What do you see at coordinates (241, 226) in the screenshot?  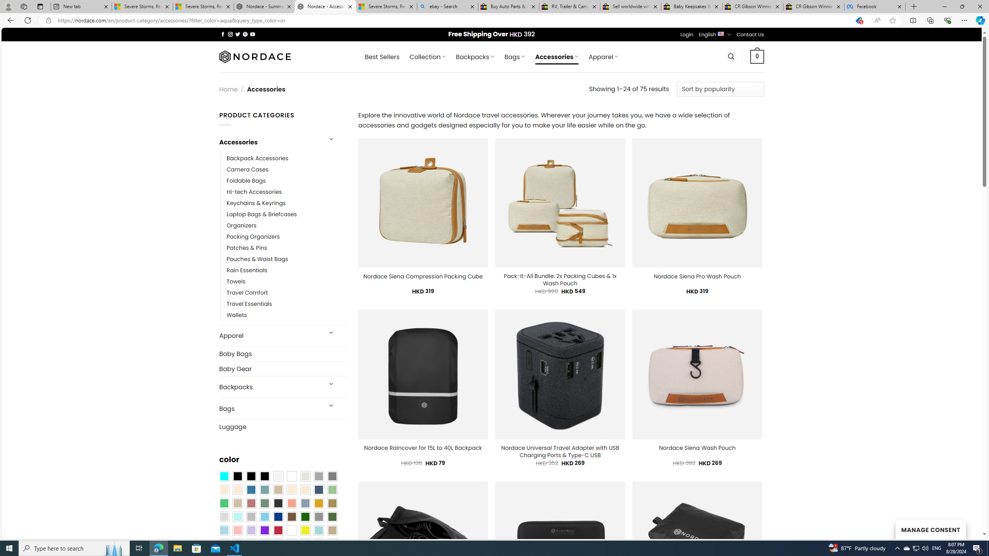 I see `Organizers` at bounding box center [241, 226].